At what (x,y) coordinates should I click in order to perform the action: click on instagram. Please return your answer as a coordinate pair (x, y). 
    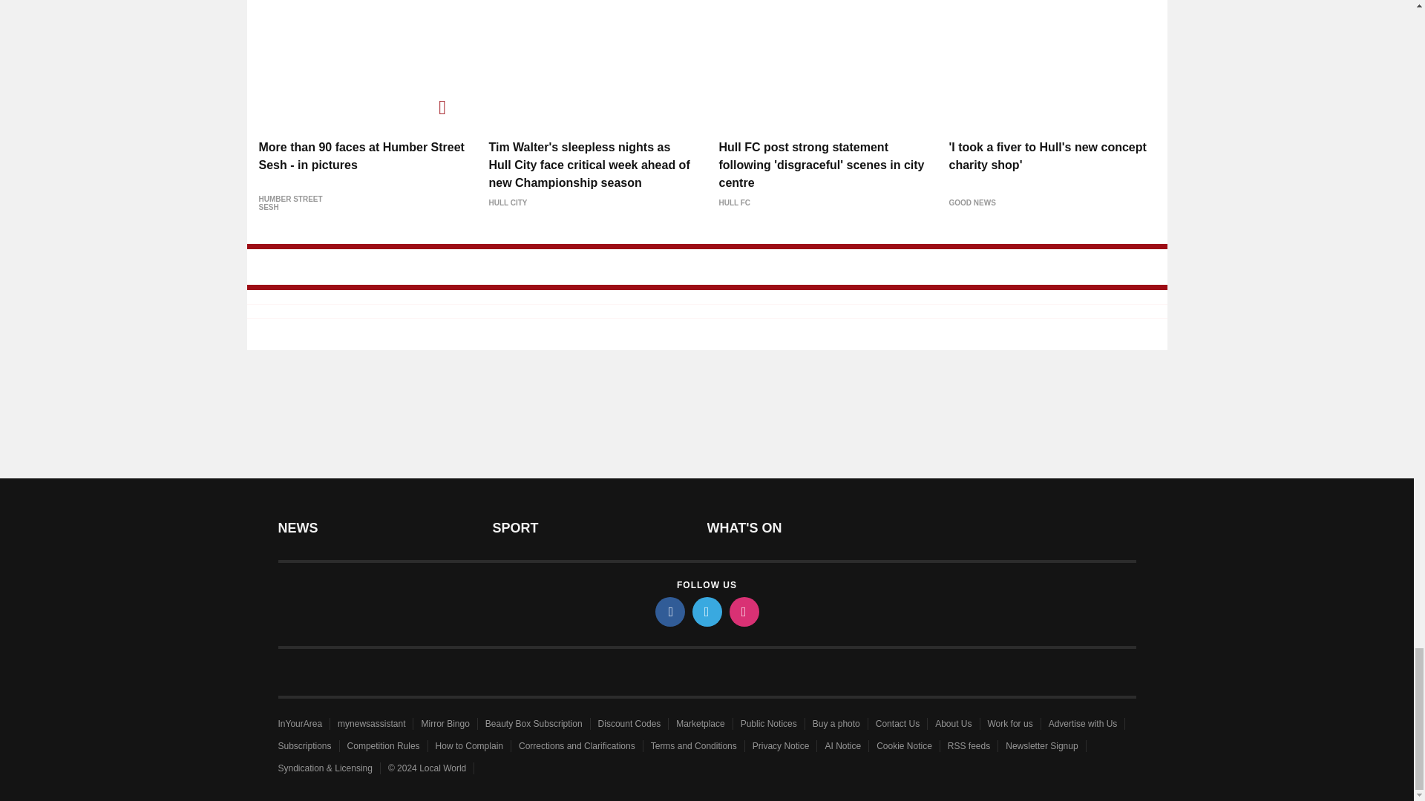
    Looking at the image, I should click on (743, 611).